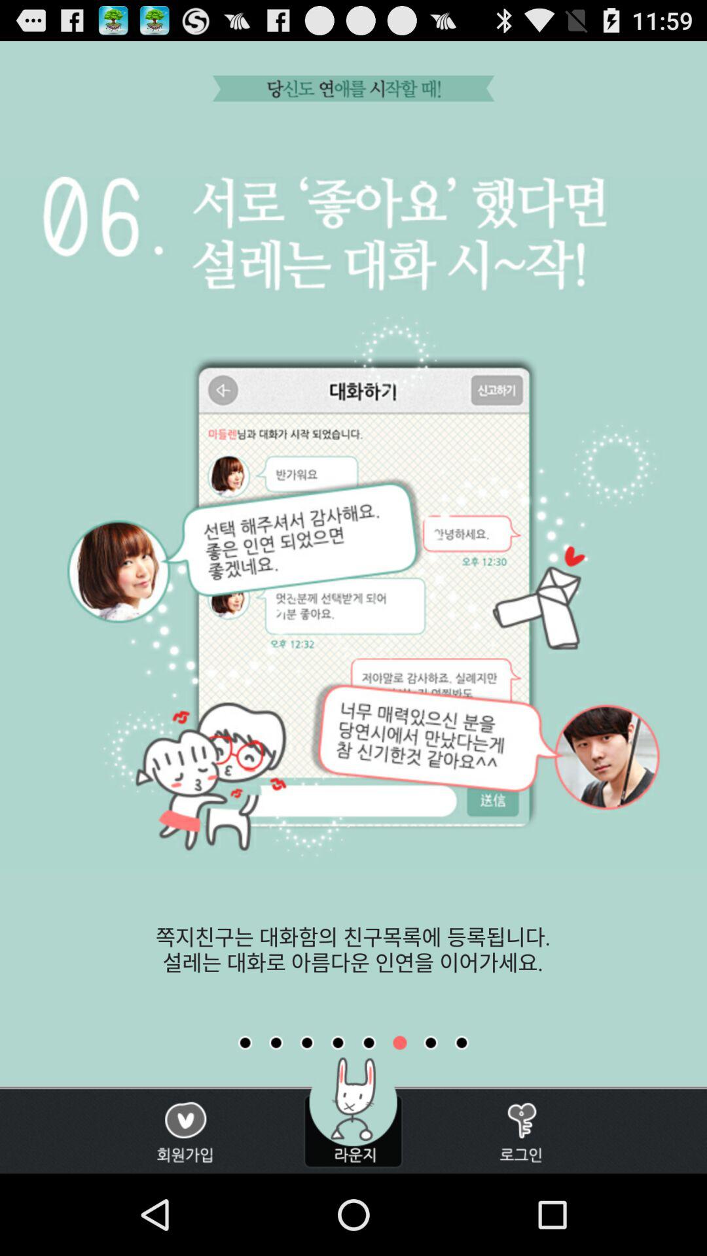 The width and height of the screenshot is (707, 1256). I want to click on select page, so click(462, 1043).